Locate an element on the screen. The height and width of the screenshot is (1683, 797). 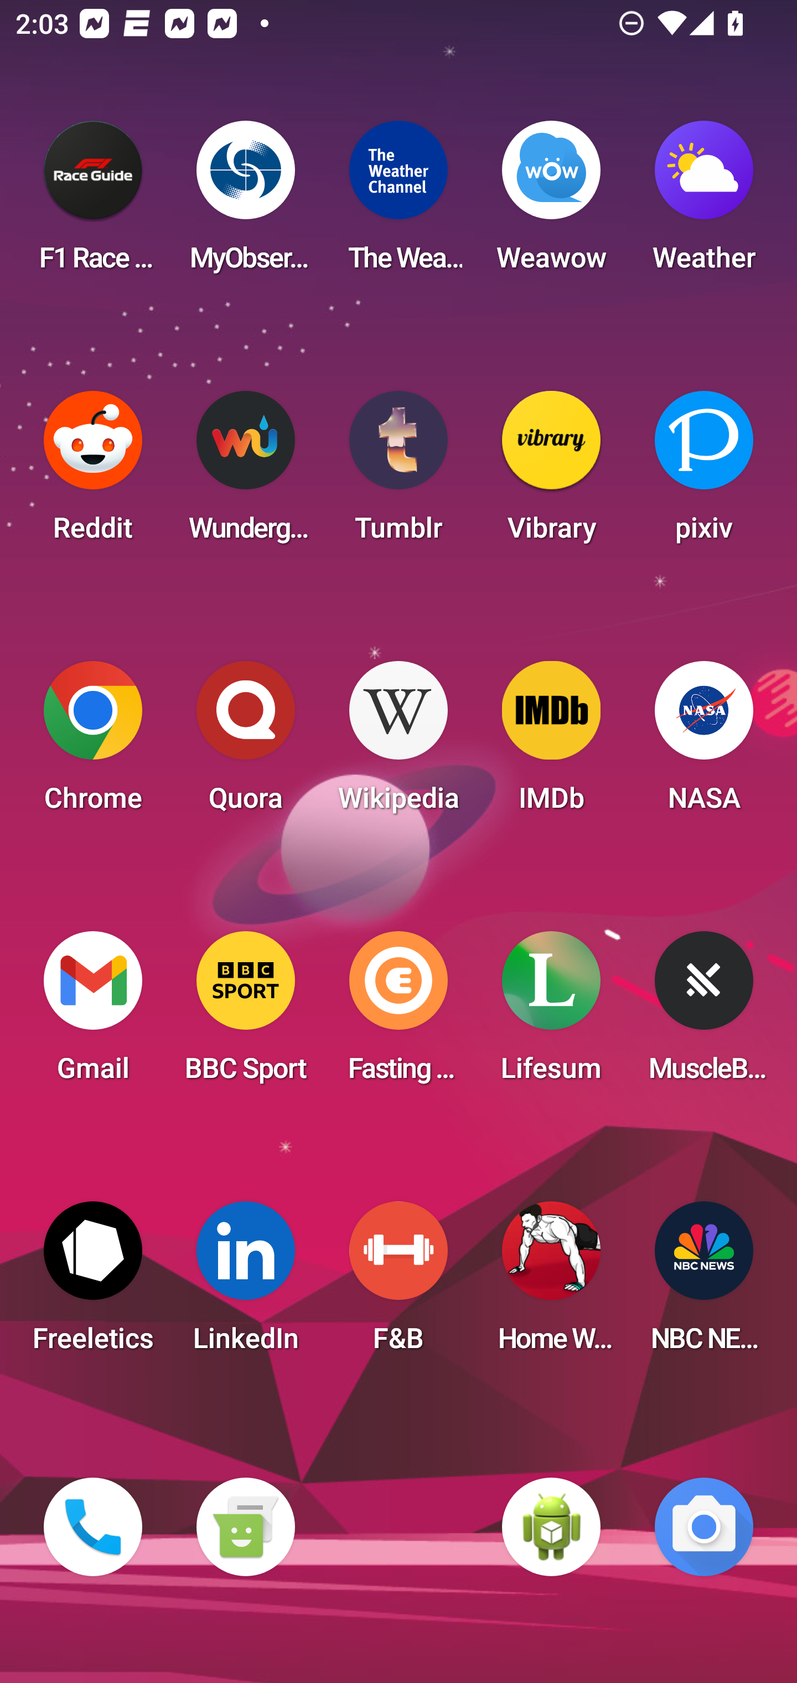
Home Workout is located at coordinates (551, 1283).